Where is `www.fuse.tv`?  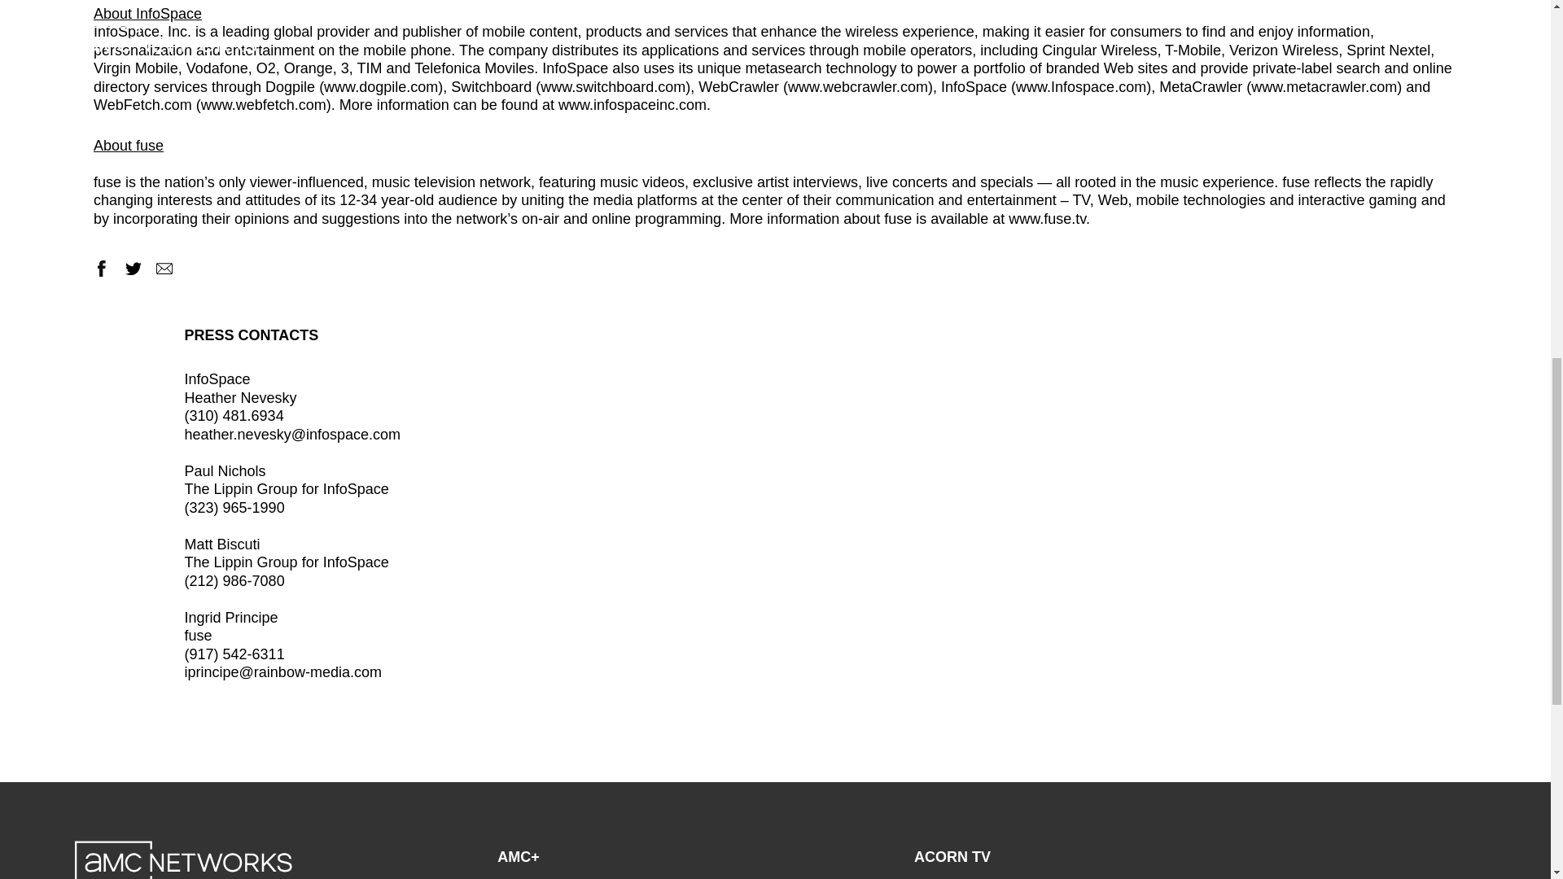 www.fuse.tv is located at coordinates (1047, 218).